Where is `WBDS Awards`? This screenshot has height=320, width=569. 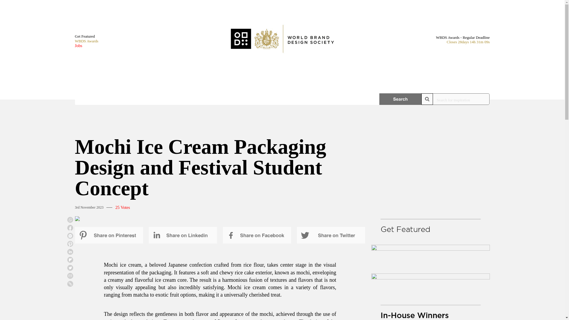
WBDS Awards is located at coordinates (86, 41).